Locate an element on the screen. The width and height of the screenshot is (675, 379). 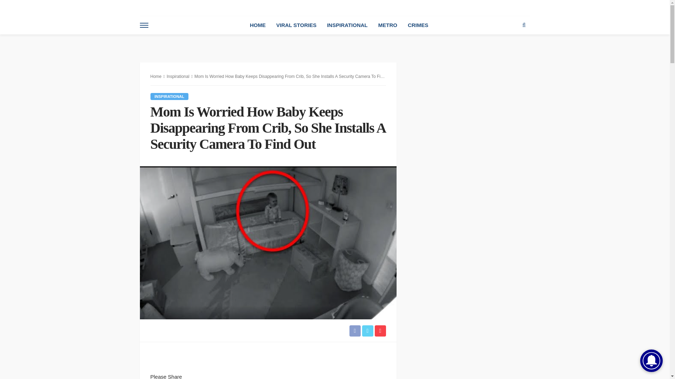
Inspirational is located at coordinates (169, 96).